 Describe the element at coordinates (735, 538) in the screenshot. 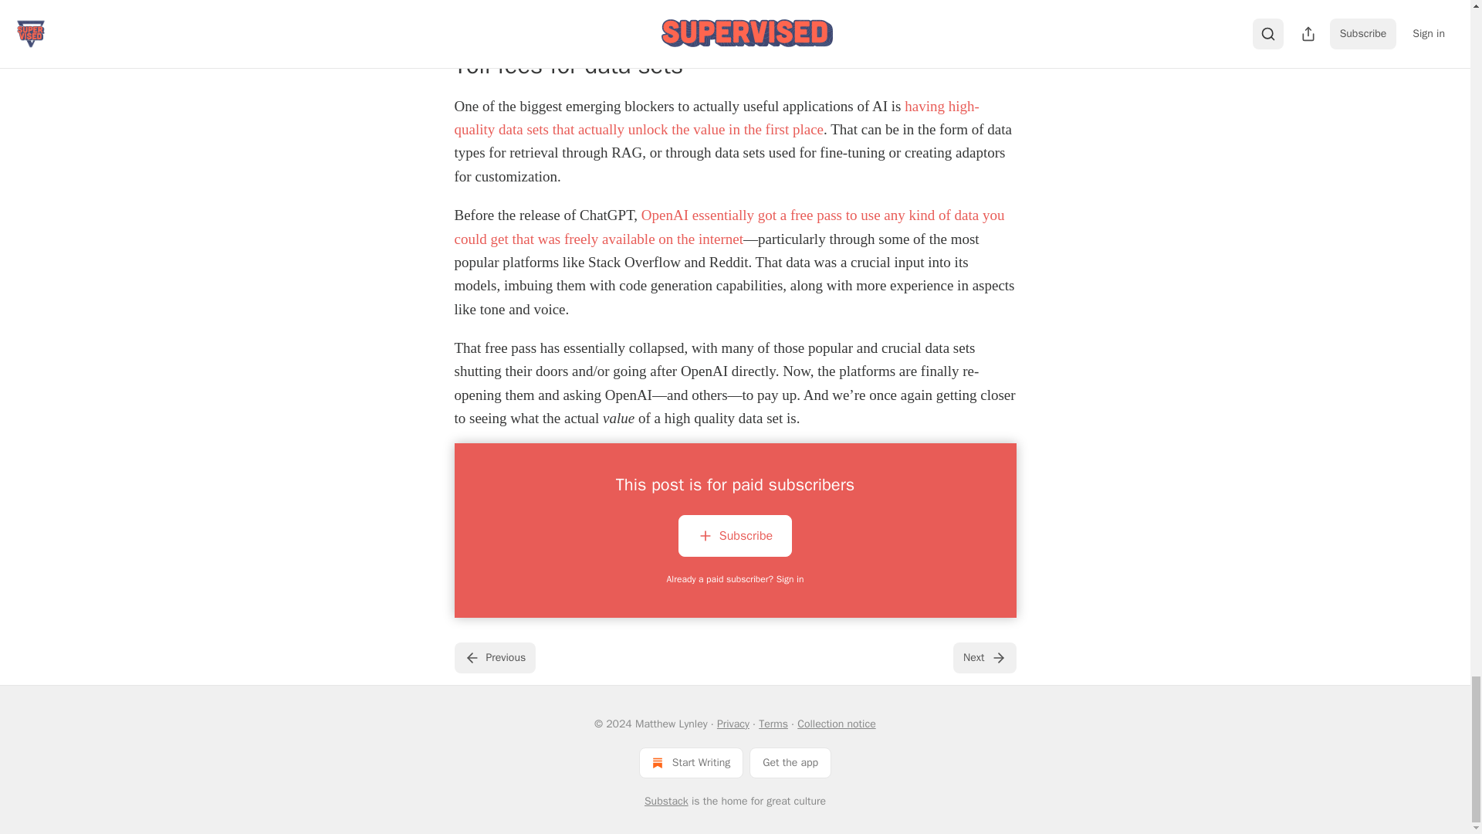

I see `Subscribe` at that location.